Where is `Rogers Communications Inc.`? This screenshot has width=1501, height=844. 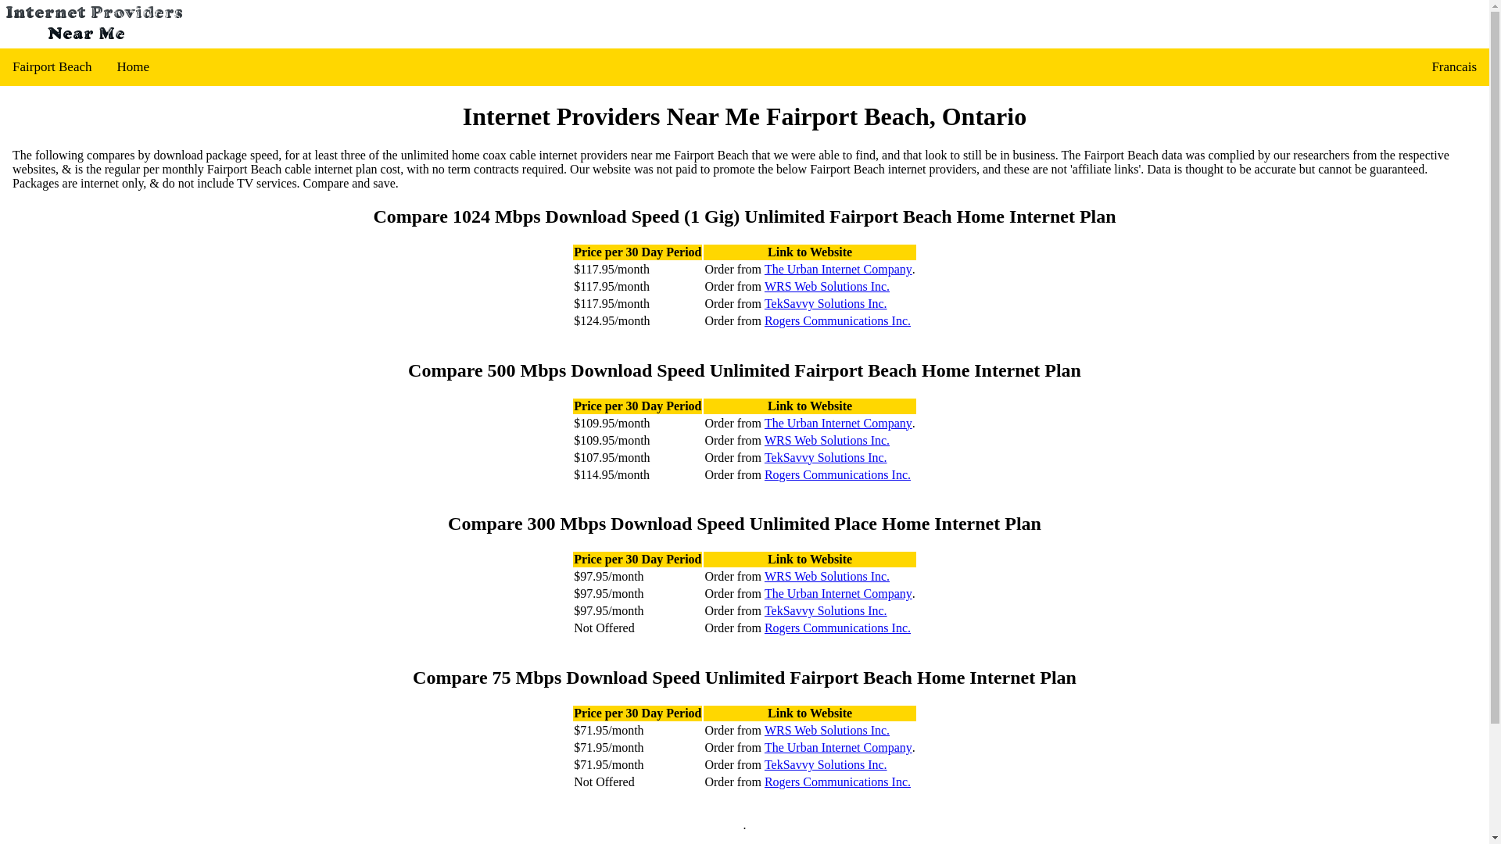
Rogers Communications Inc. is located at coordinates (837, 320).